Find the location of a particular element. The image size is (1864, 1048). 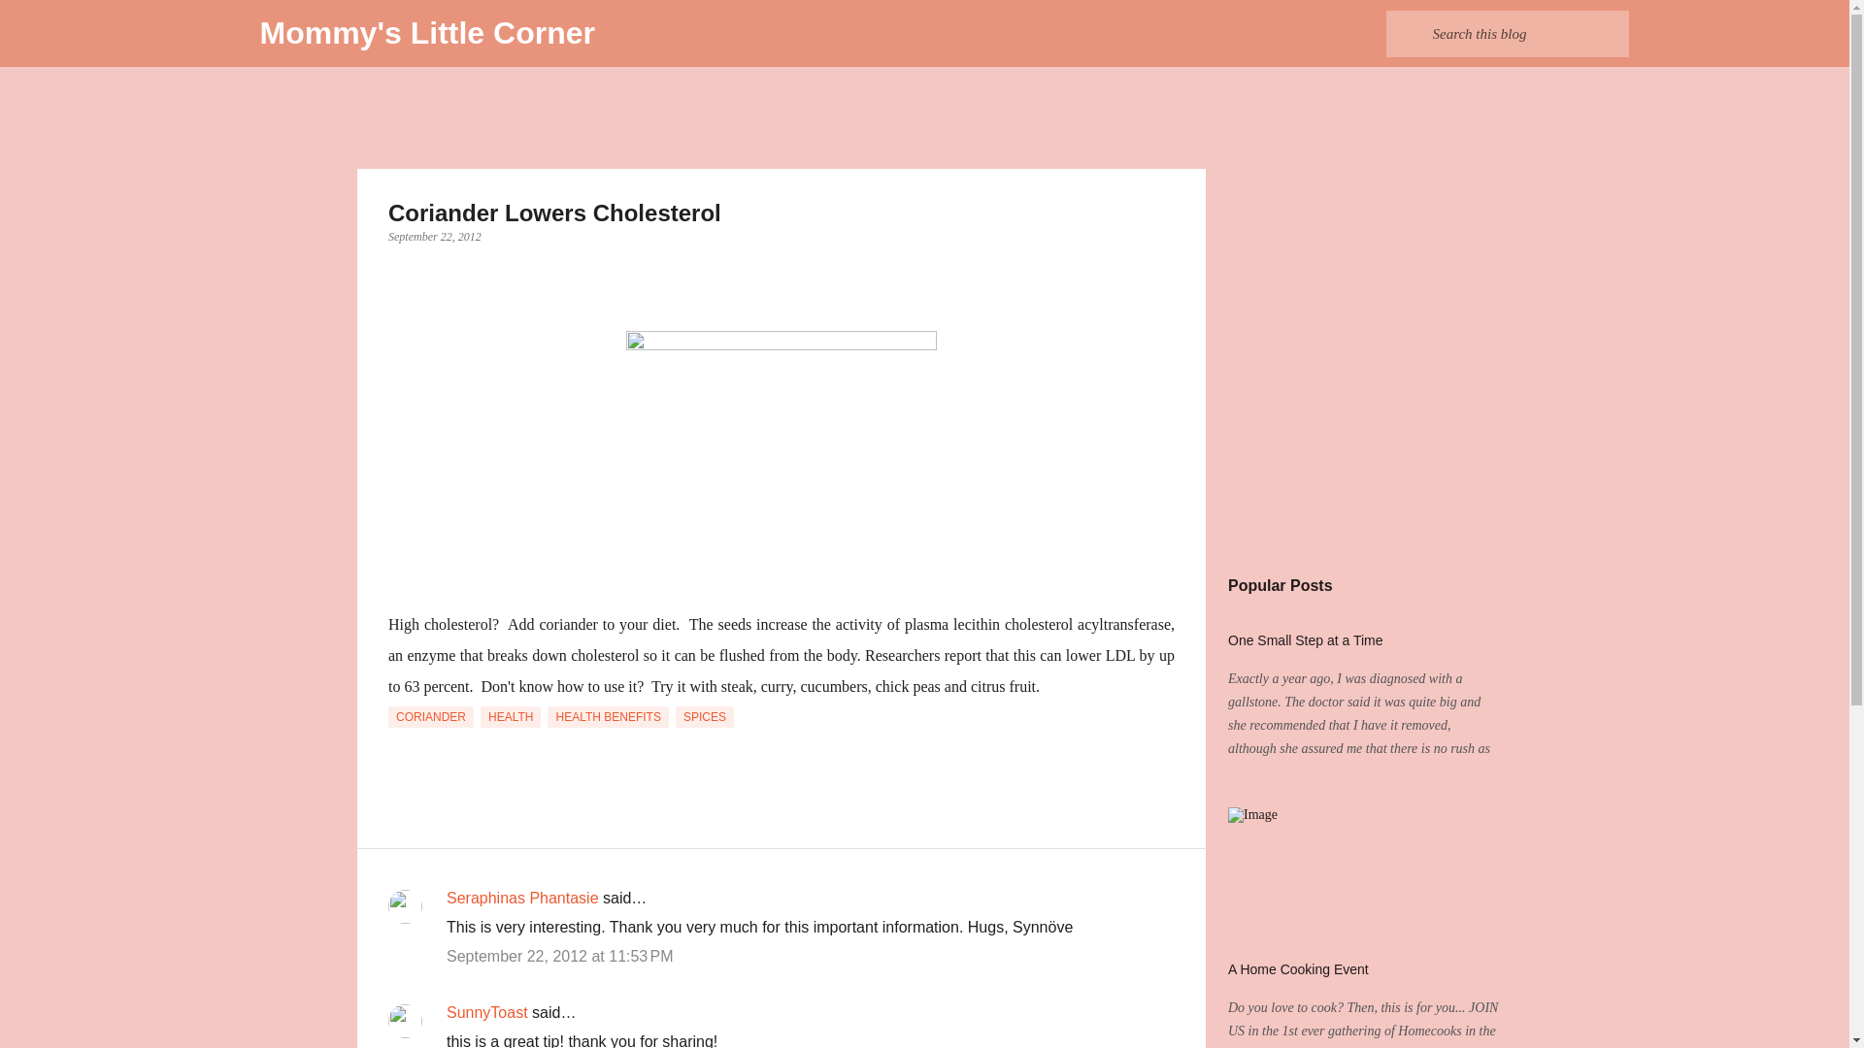

SunnyToast is located at coordinates (487, 1011).